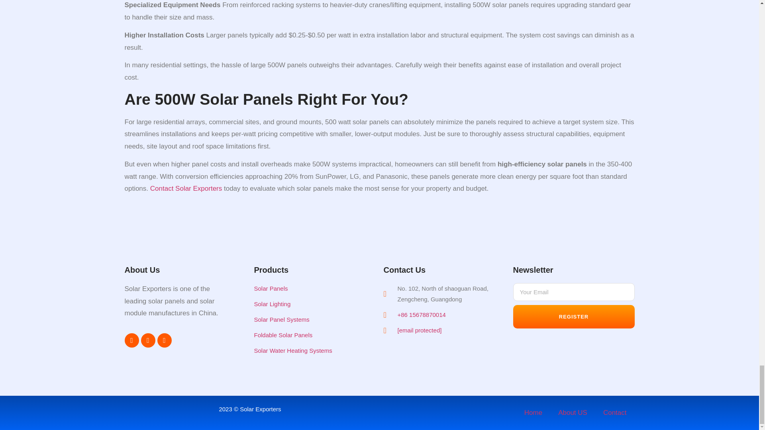 The height and width of the screenshot is (430, 765). What do you see at coordinates (307, 288) in the screenshot?
I see `Solar Panels` at bounding box center [307, 288].